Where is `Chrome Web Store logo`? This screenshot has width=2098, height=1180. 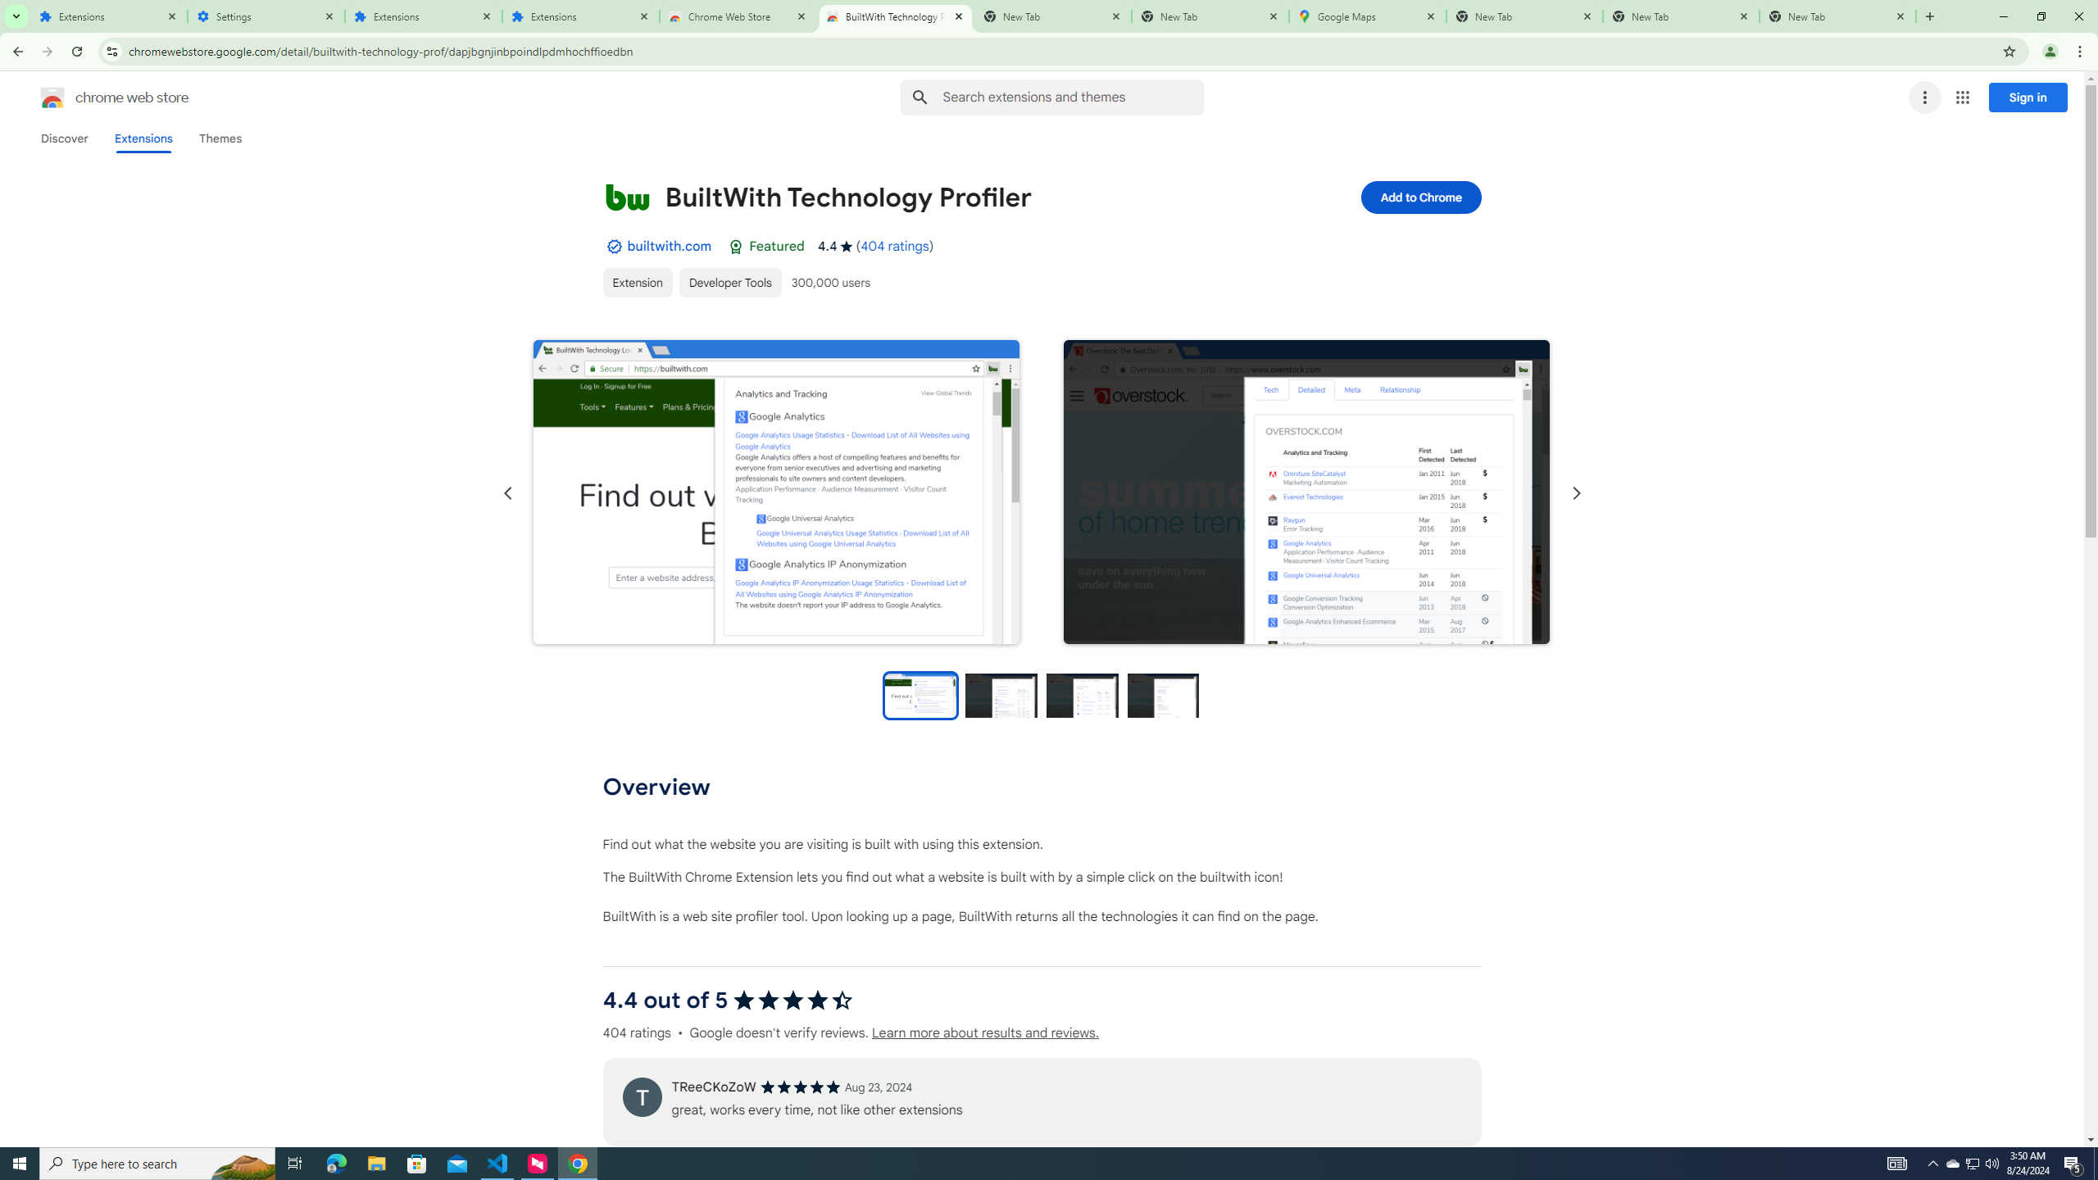 Chrome Web Store logo is located at coordinates (52, 98).